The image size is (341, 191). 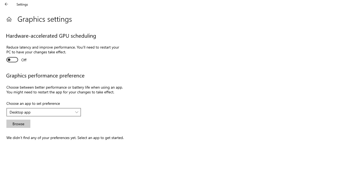 What do you see at coordinates (18, 124) in the screenshot?
I see `Browse` at bounding box center [18, 124].